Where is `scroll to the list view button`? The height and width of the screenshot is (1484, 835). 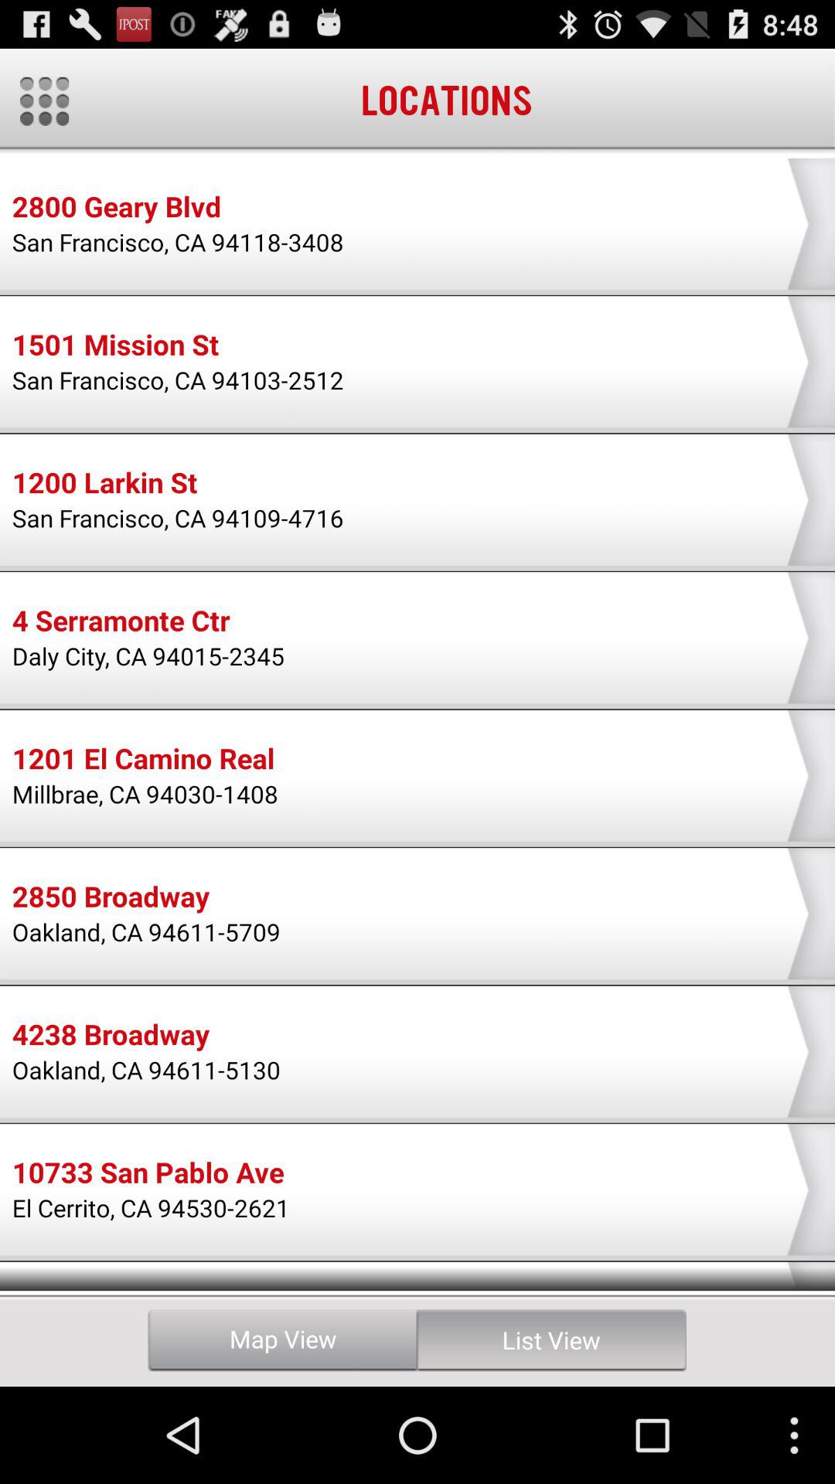
scroll to the list view button is located at coordinates (551, 1340).